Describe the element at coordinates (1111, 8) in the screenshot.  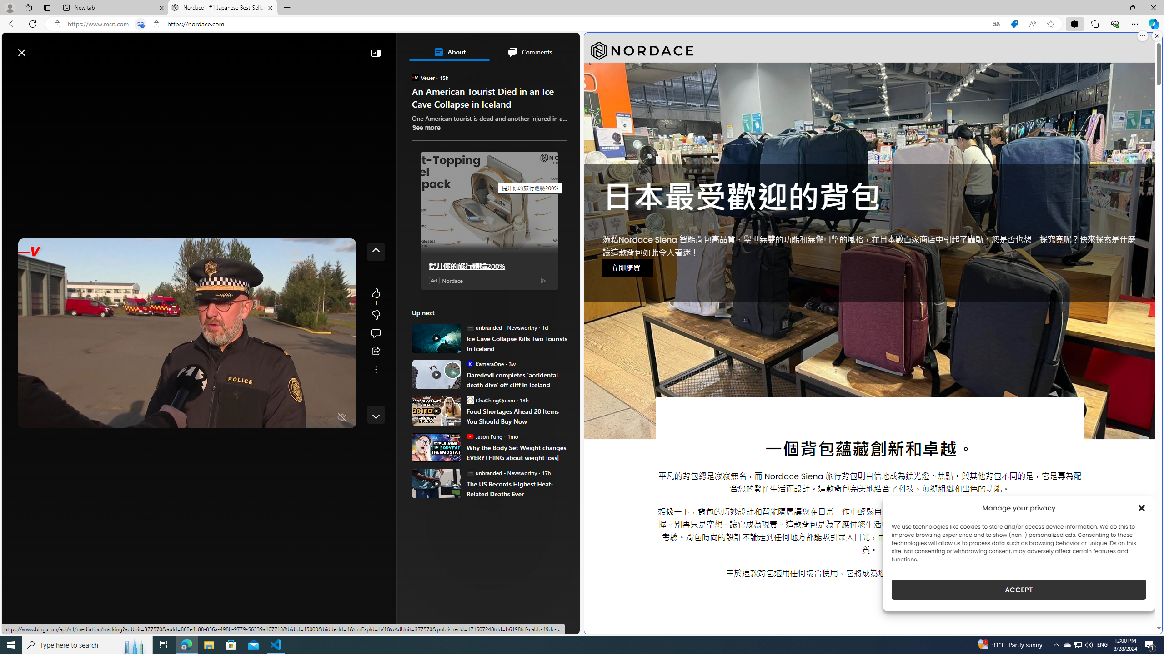
I see `Minimize` at that location.